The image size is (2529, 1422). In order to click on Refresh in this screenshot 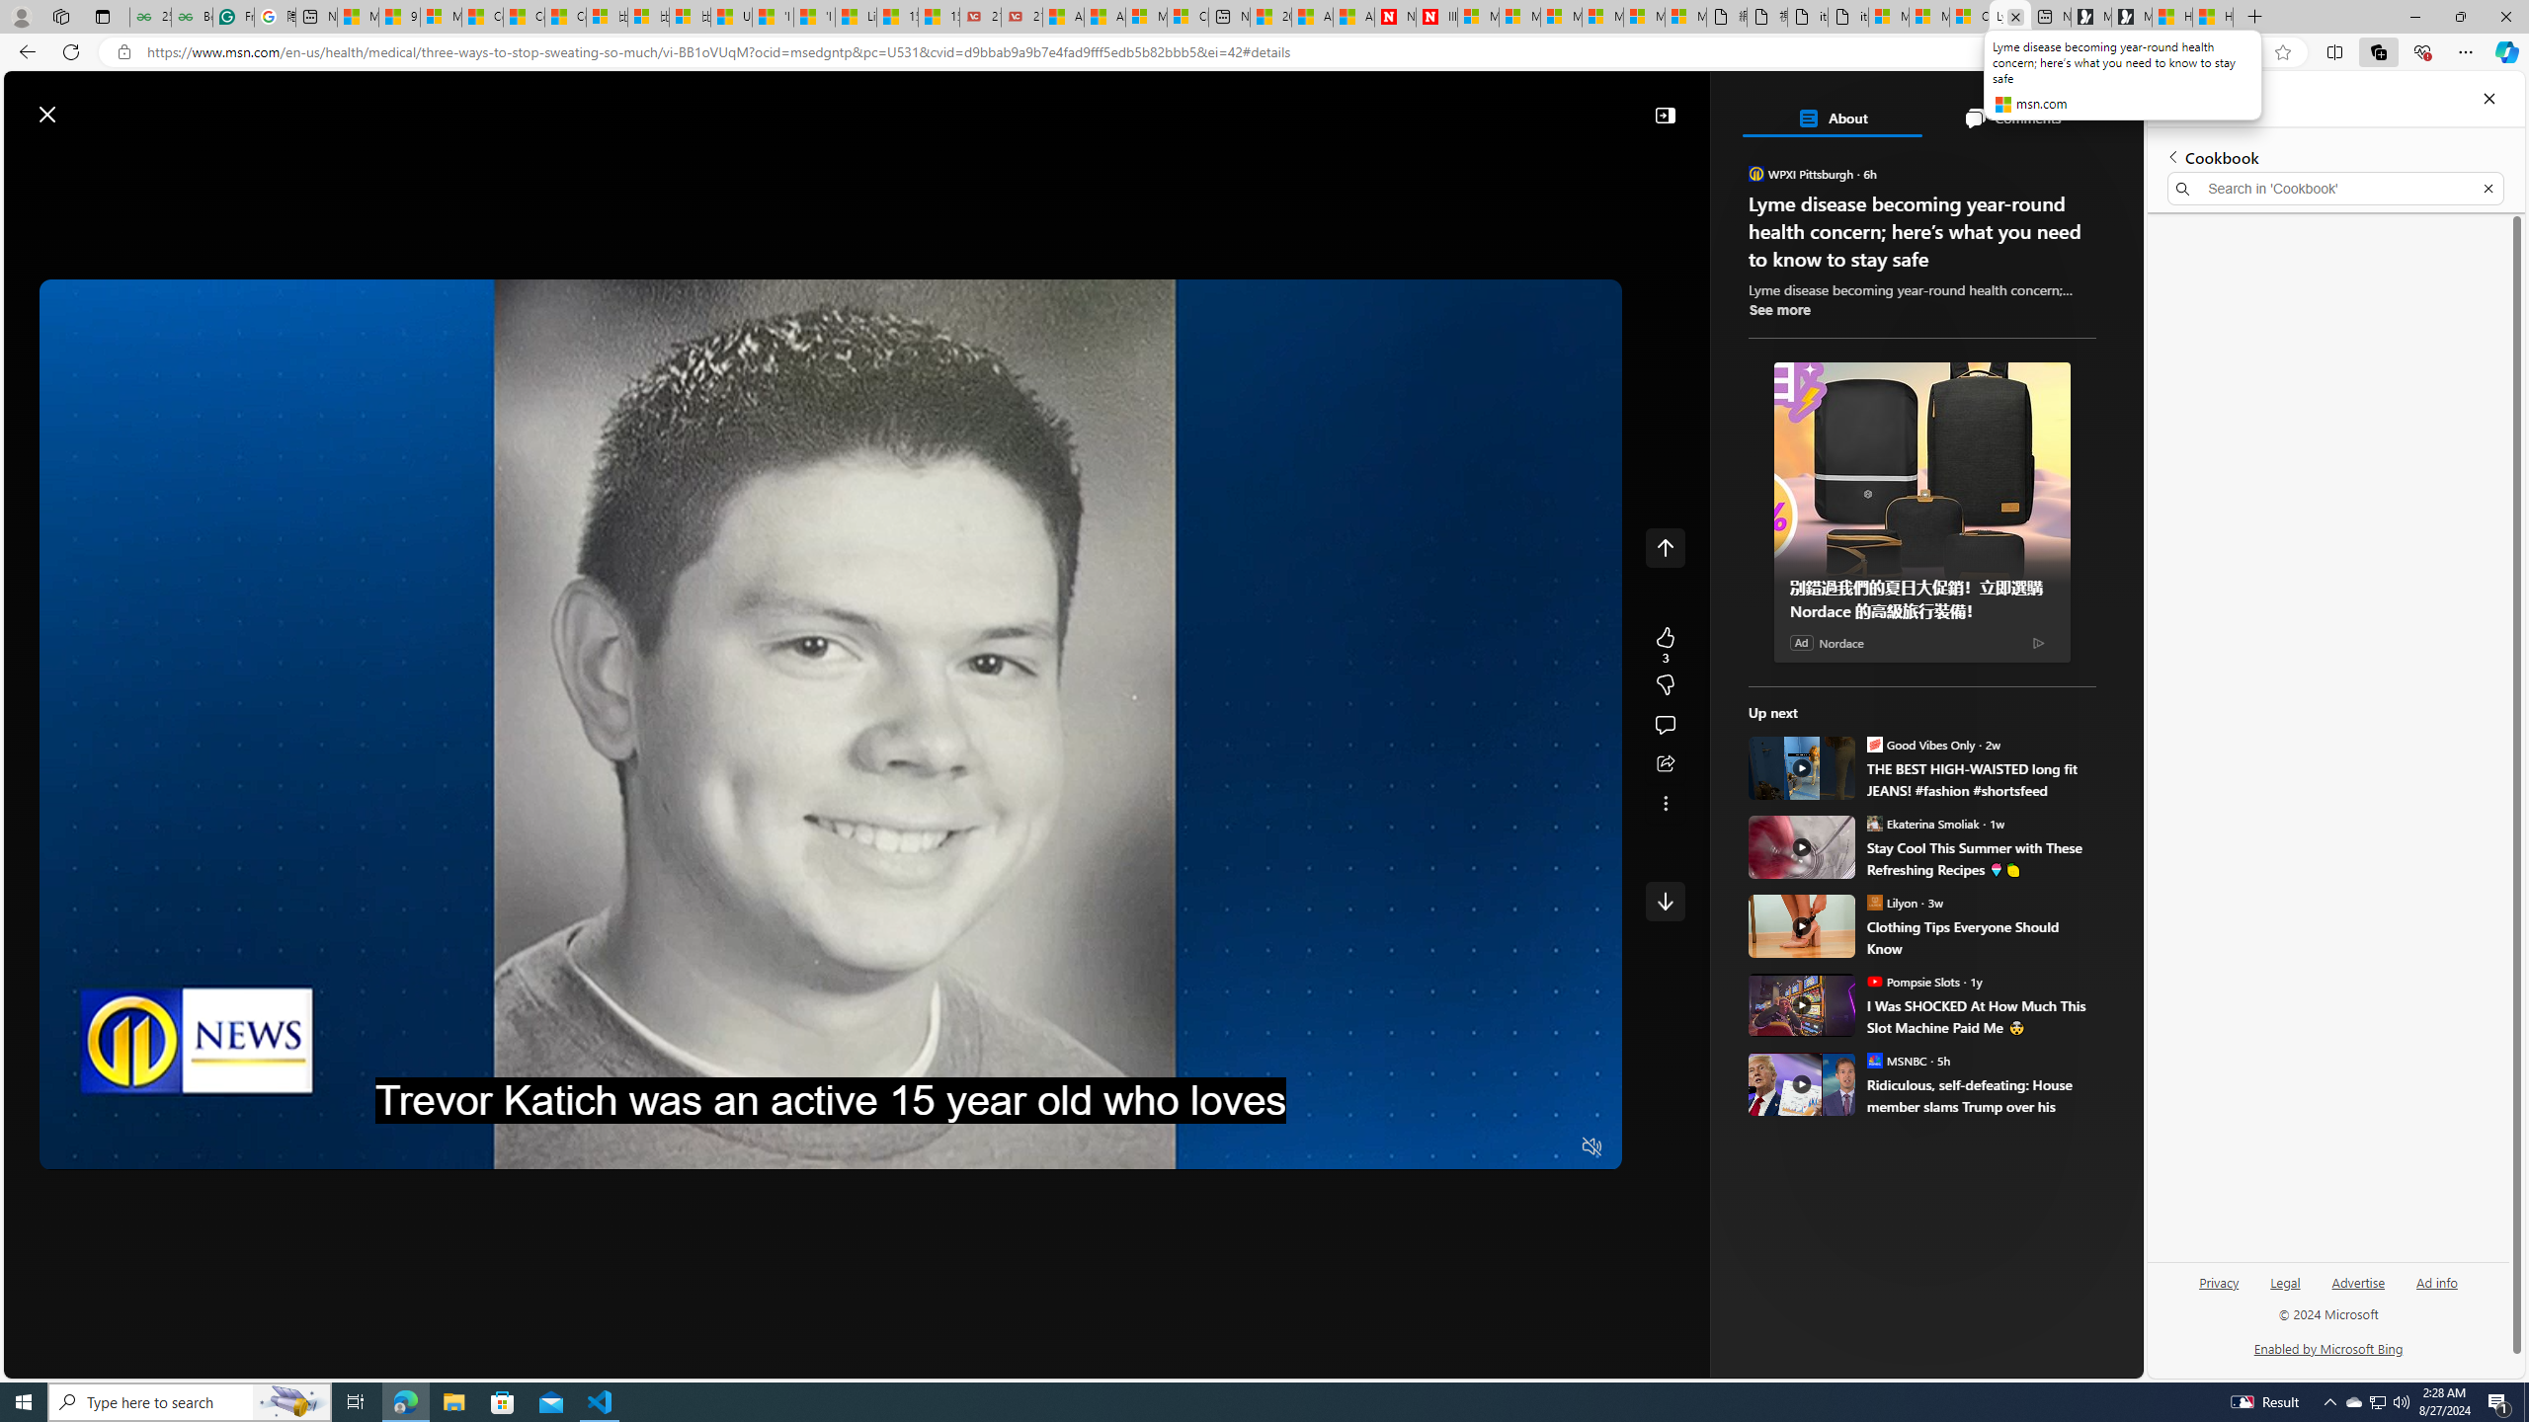, I will do `click(71, 51)`.